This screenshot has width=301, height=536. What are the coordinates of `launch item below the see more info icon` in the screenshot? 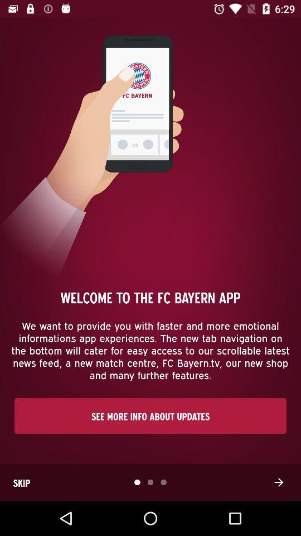 It's located at (22, 482).